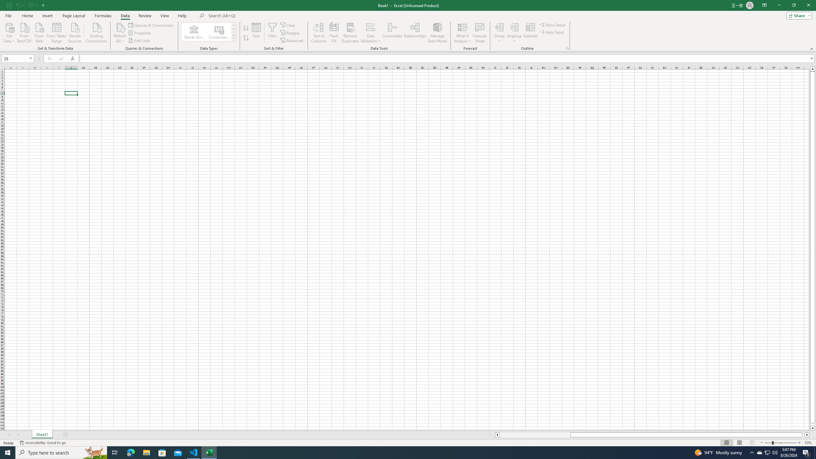 This screenshot has width=816, height=459. I want to click on What-If Analysis, so click(463, 33).